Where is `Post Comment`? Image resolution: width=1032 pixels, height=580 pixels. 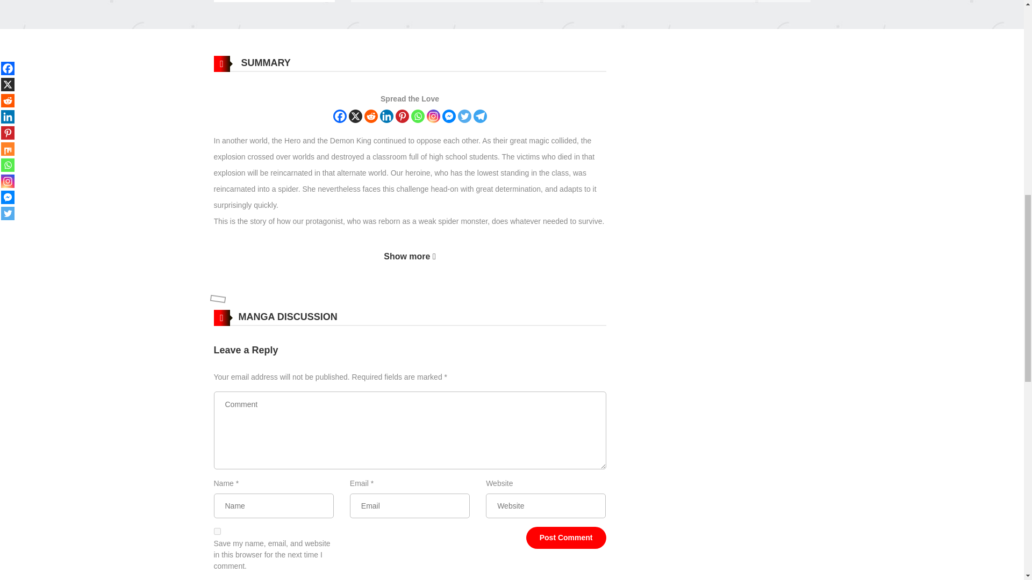
Post Comment is located at coordinates (567, 537).